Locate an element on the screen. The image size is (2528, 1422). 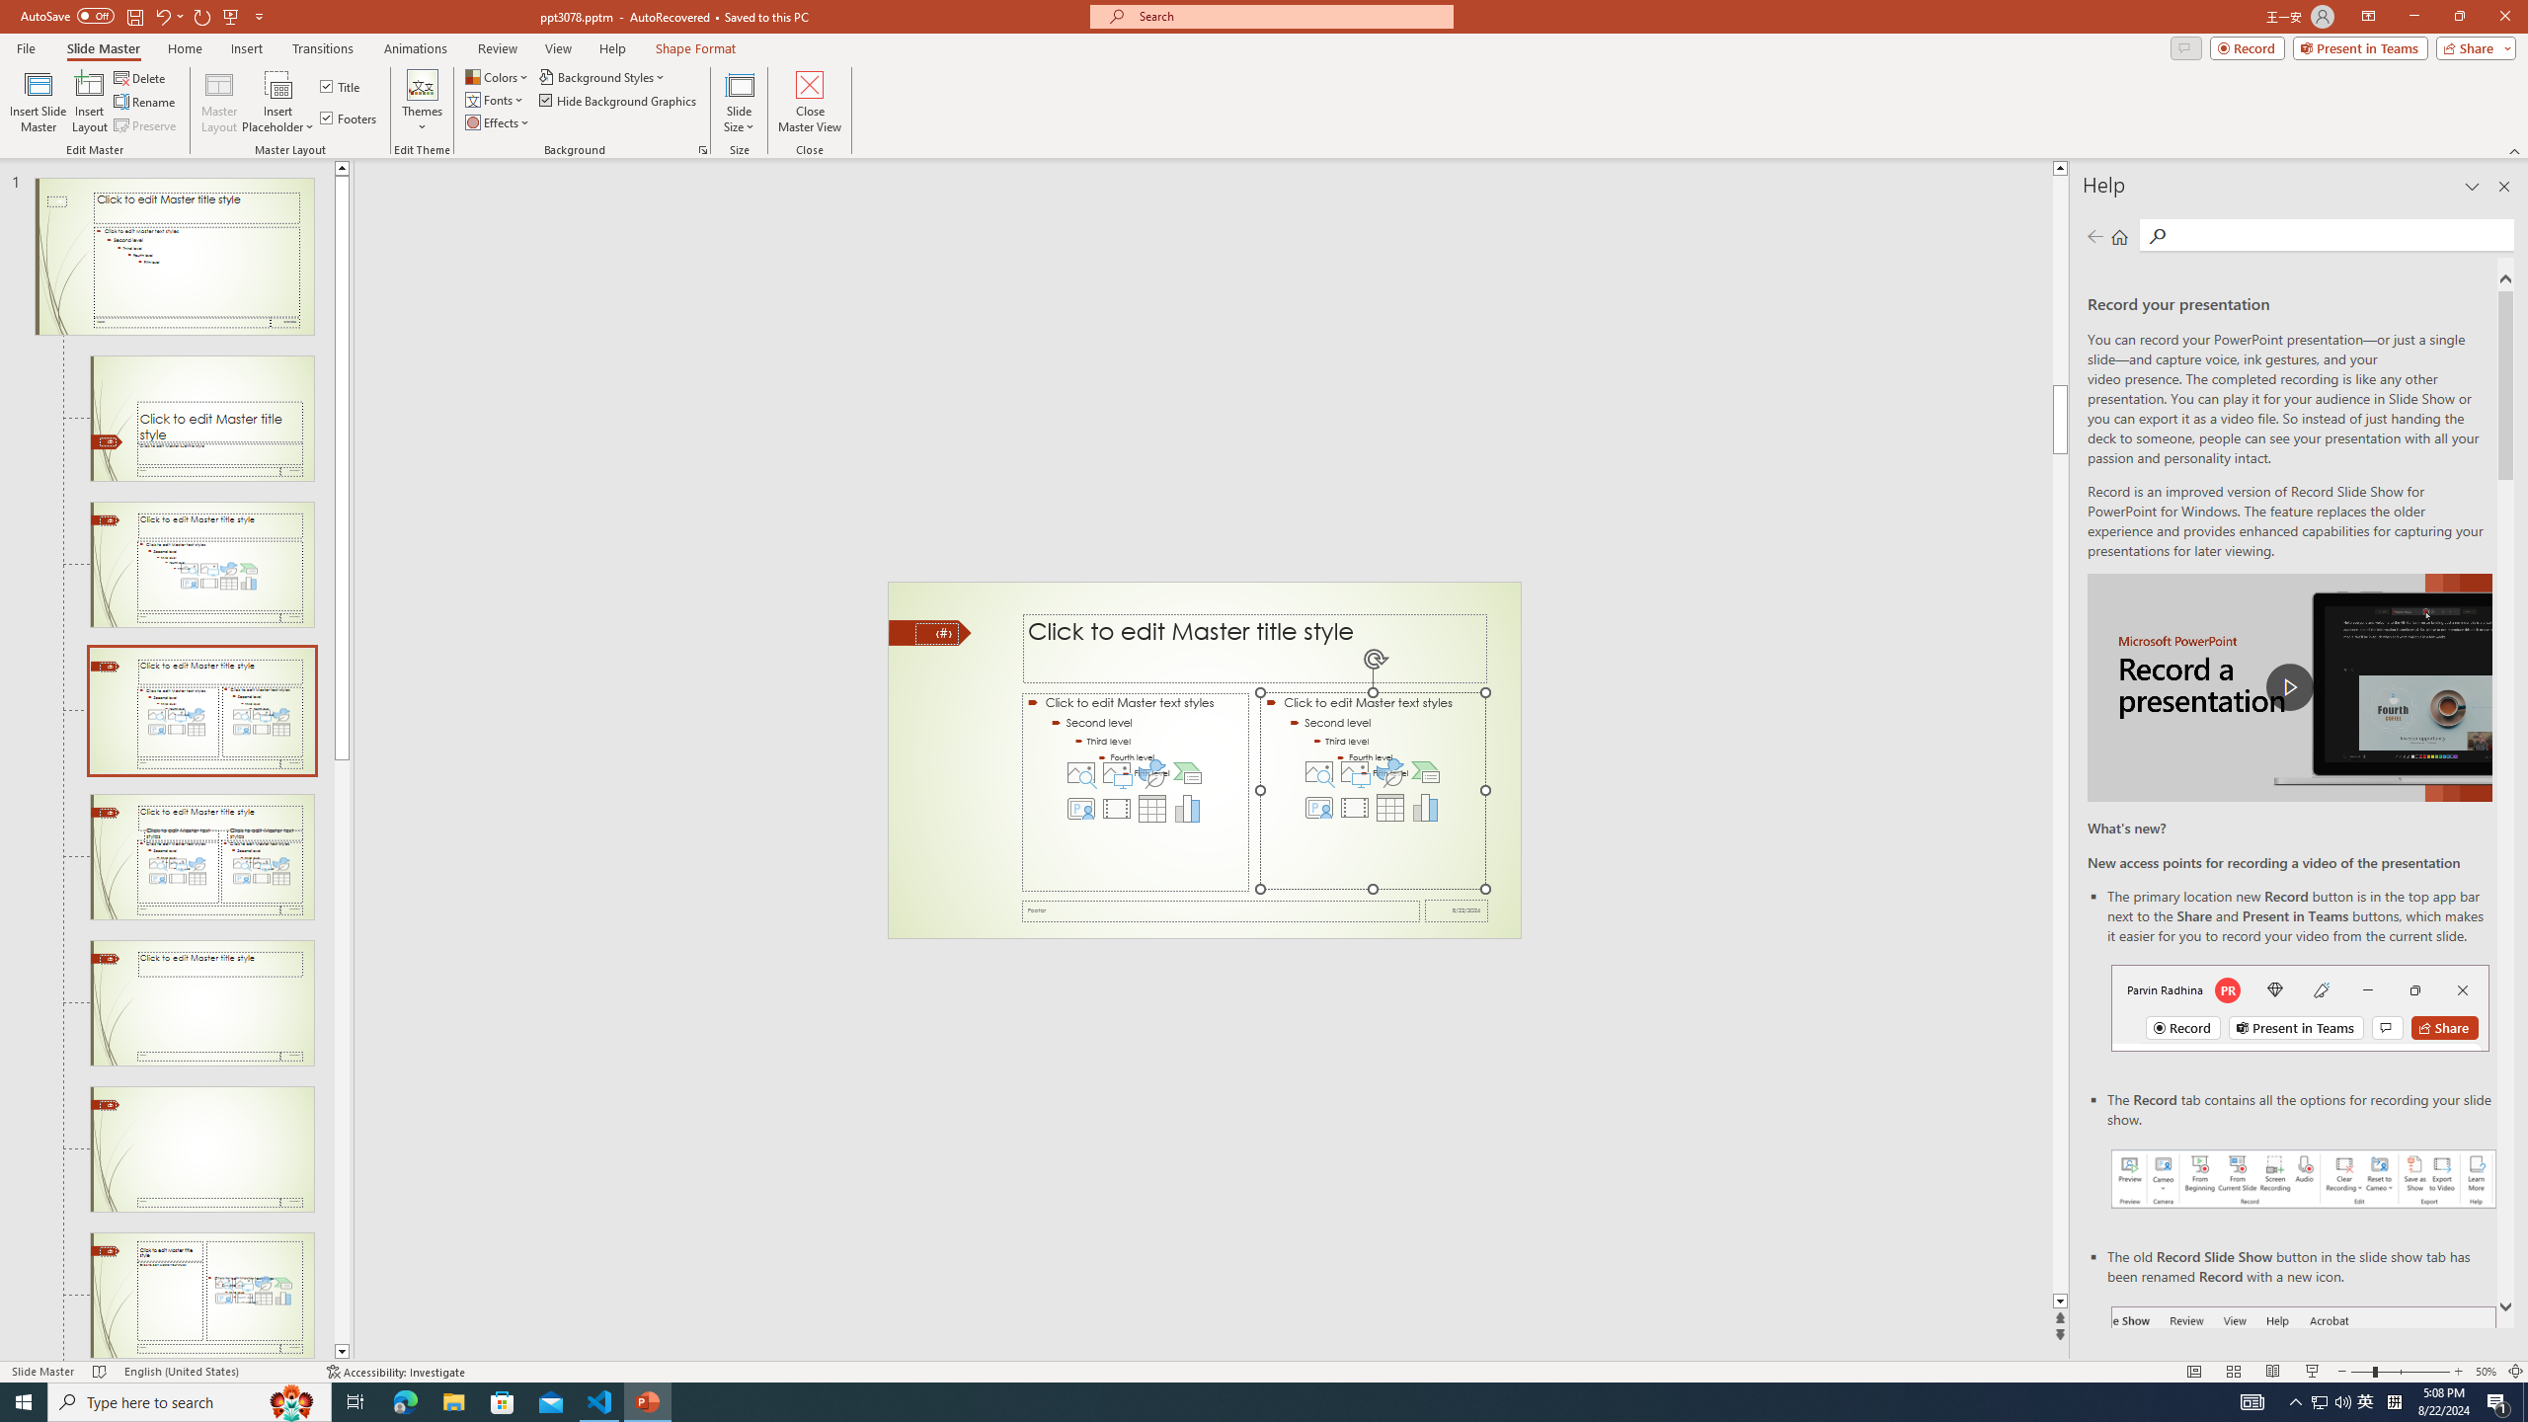
Preserve is located at coordinates (146, 126).